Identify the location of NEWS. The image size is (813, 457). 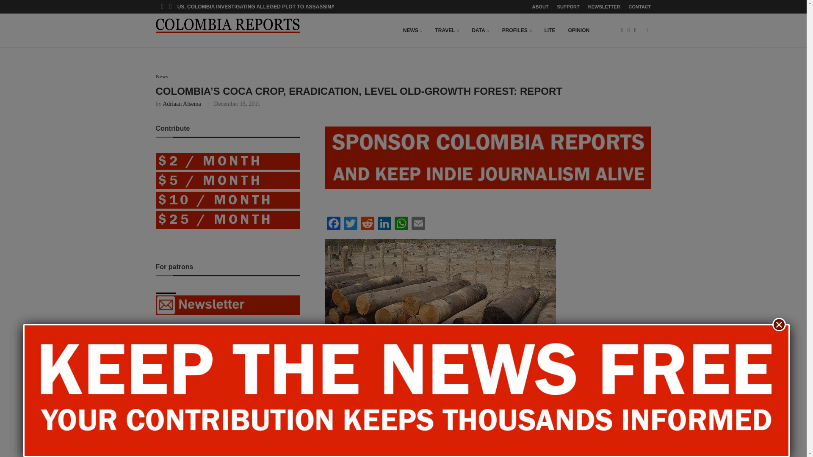
(412, 30).